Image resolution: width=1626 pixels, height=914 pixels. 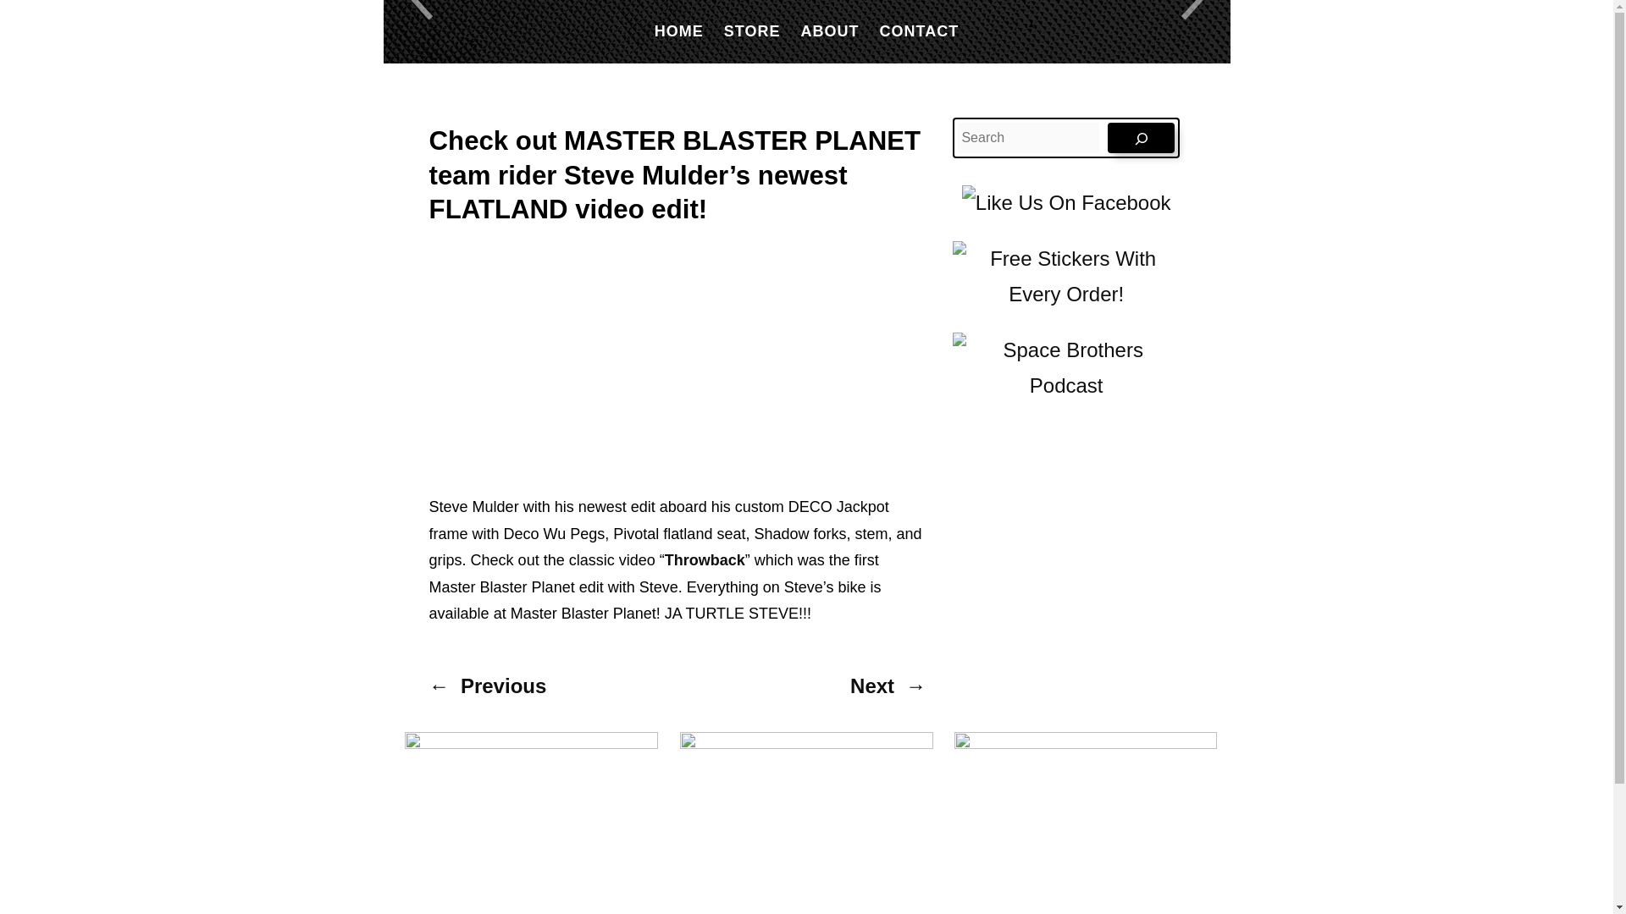 What do you see at coordinates (640, 345) in the screenshot?
I see `FLATLAND BMX 2016 CLIPS` at bounding box center [640, 345].